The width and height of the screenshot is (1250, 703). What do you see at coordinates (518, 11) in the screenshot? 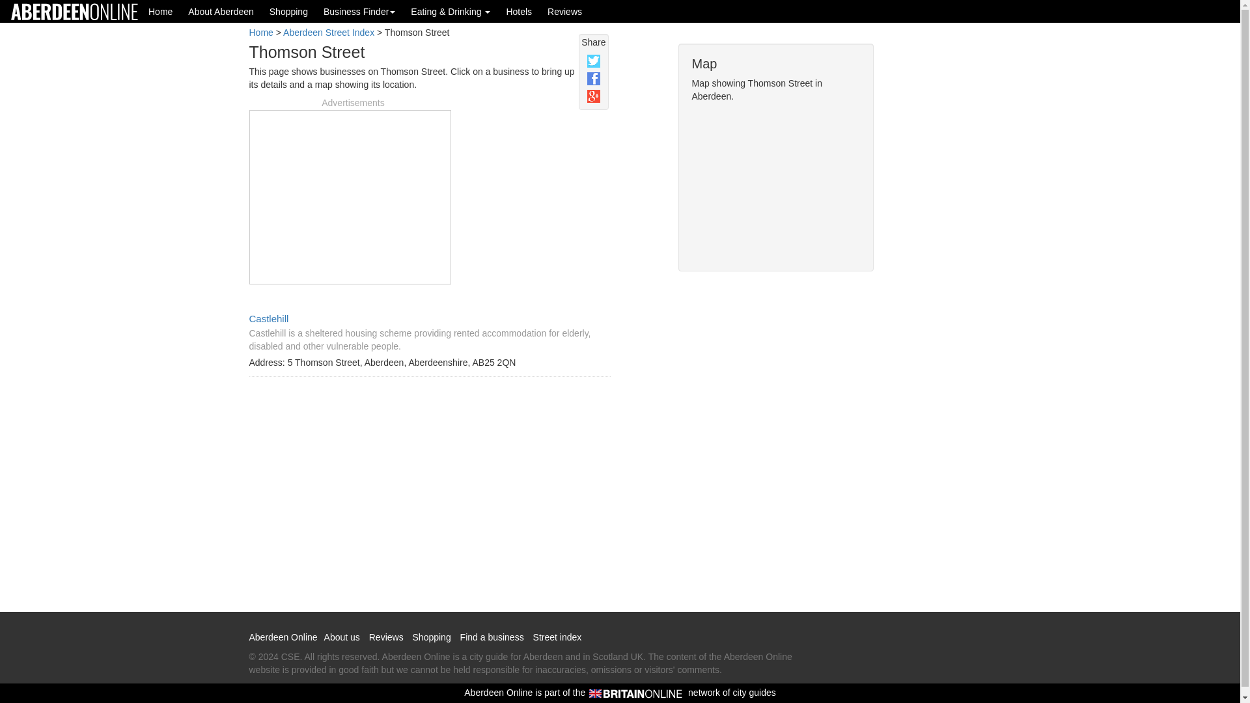
I see `Hotels` at bounding box center [518, 11].